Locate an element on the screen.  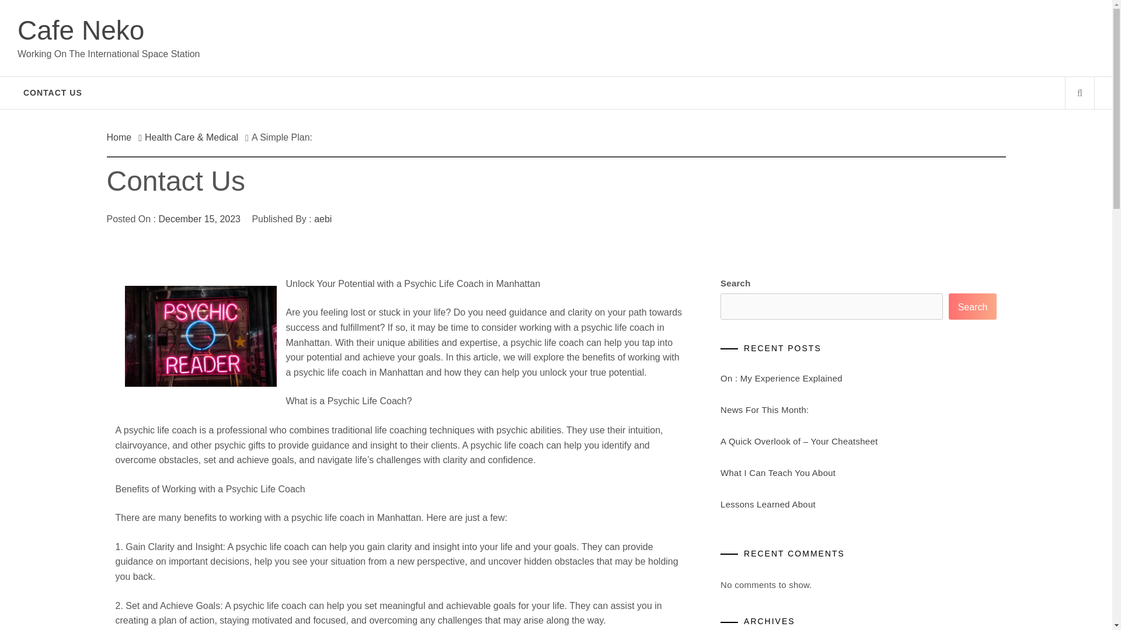
Cafe Neko is located at coordinates (81, 30).